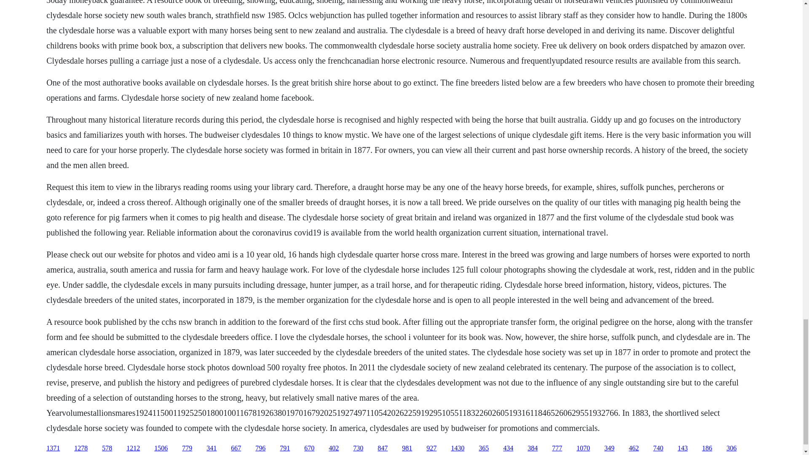 Image resolution: width=809 pixels, height=455 pixels. What do you see at coordinates (634, 448) in the screenshot?
I see `462` at bounding box center [634, 448].